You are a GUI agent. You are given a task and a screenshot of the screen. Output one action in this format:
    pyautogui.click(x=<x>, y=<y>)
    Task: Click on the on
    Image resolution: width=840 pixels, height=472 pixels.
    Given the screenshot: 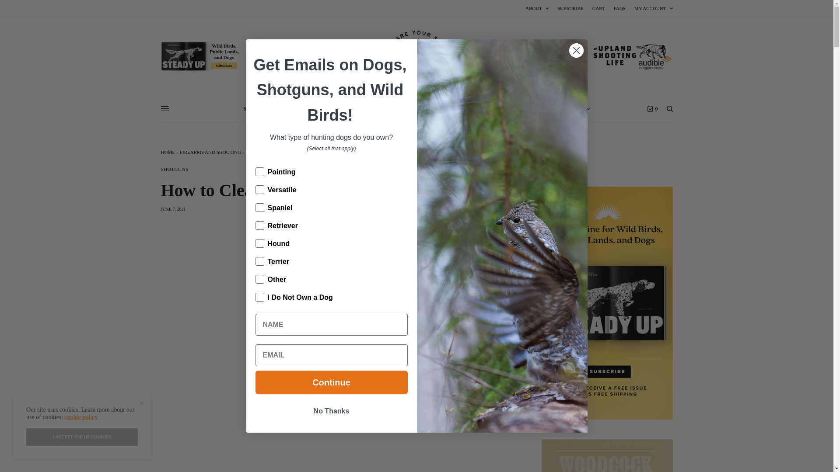 What is the action you would take?
    pyautogui.click(x=258, y=164)
    